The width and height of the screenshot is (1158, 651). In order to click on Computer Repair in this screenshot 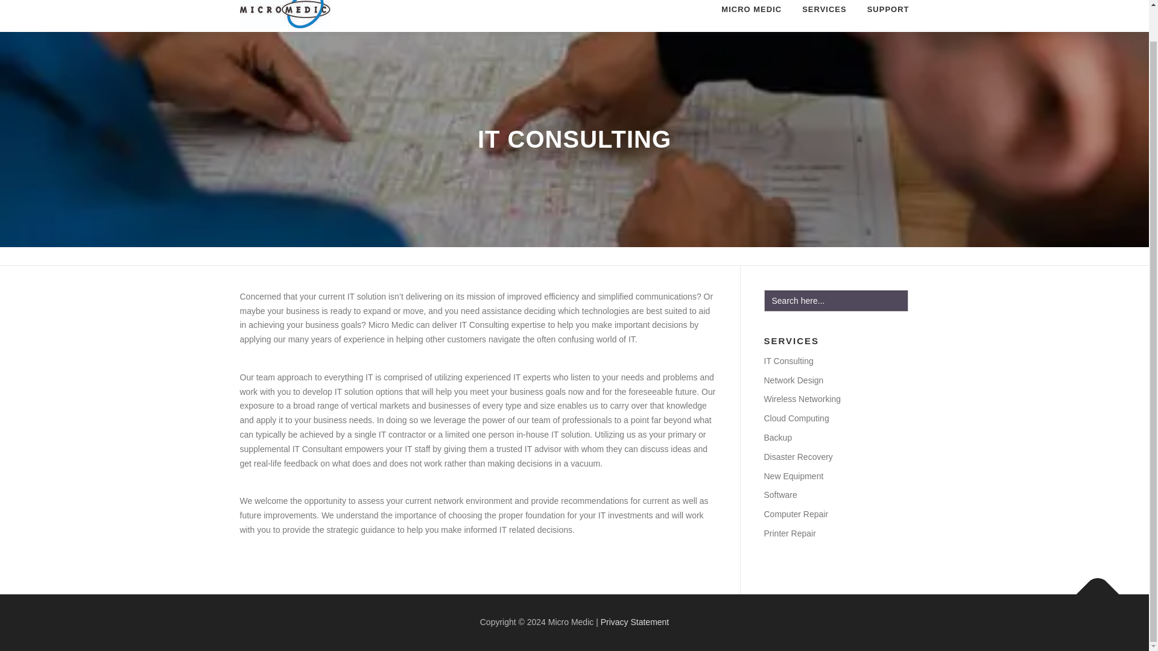, I will do `click(795, 514)`.